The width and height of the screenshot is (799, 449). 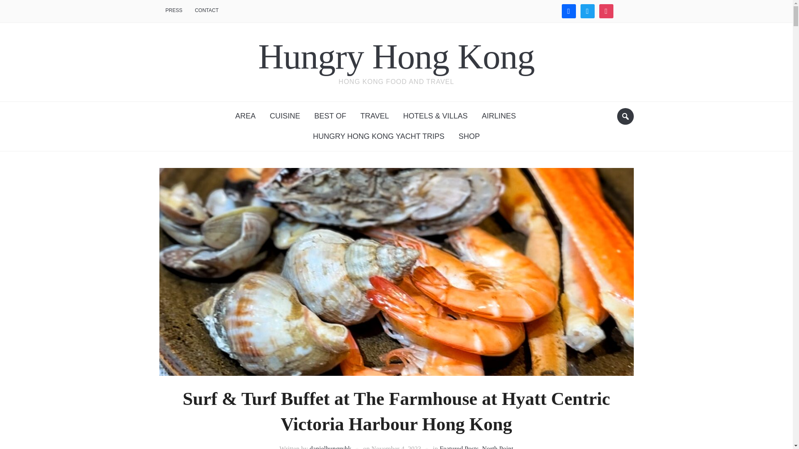 I want to click on Hong Kong Food and Travel, so click(x=396, y=56).